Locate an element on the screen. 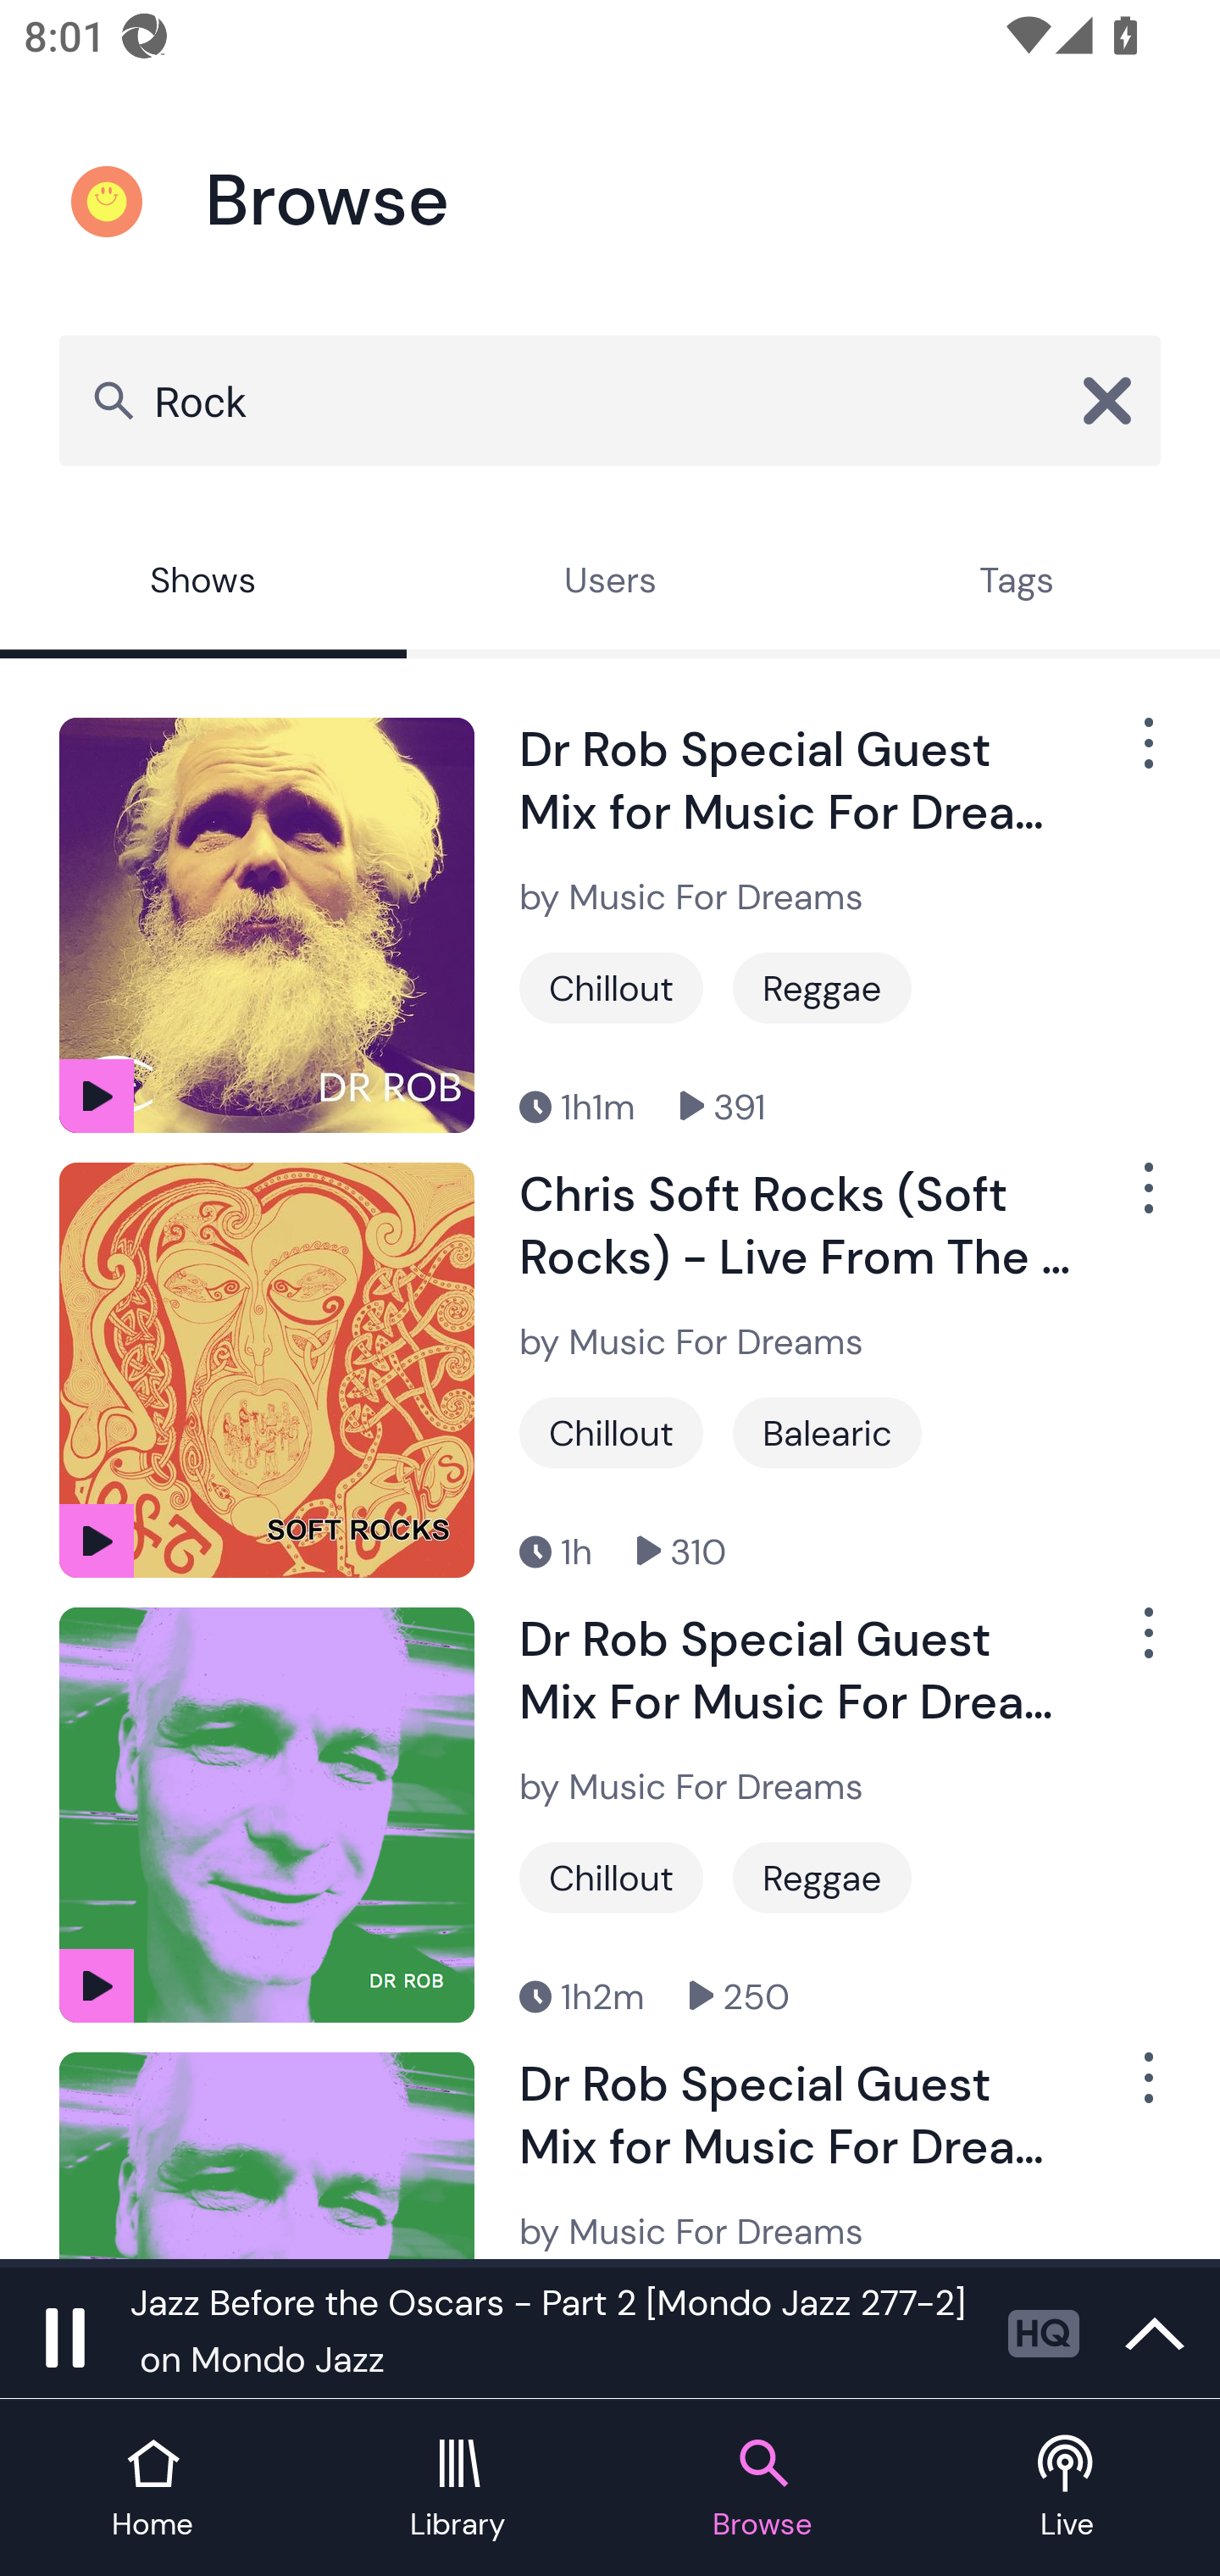 This screenshot has width=1220, height=2576. Tags is located at coordinates (1017, 585).